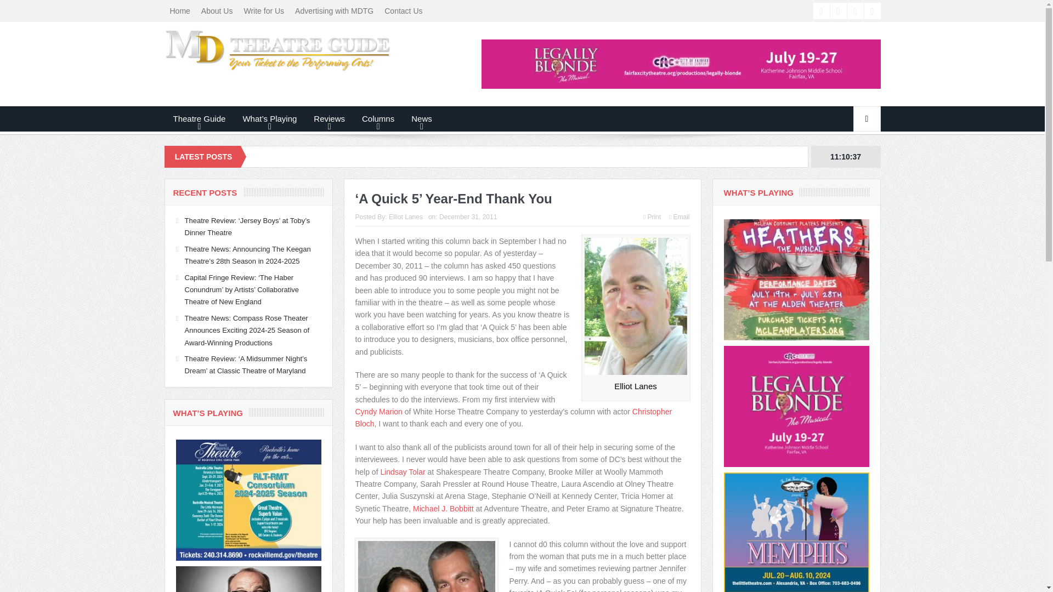 Image resolution: width=1053 pixels, height=592 pixels. I want to click on Write for Us, so click(263, 11).